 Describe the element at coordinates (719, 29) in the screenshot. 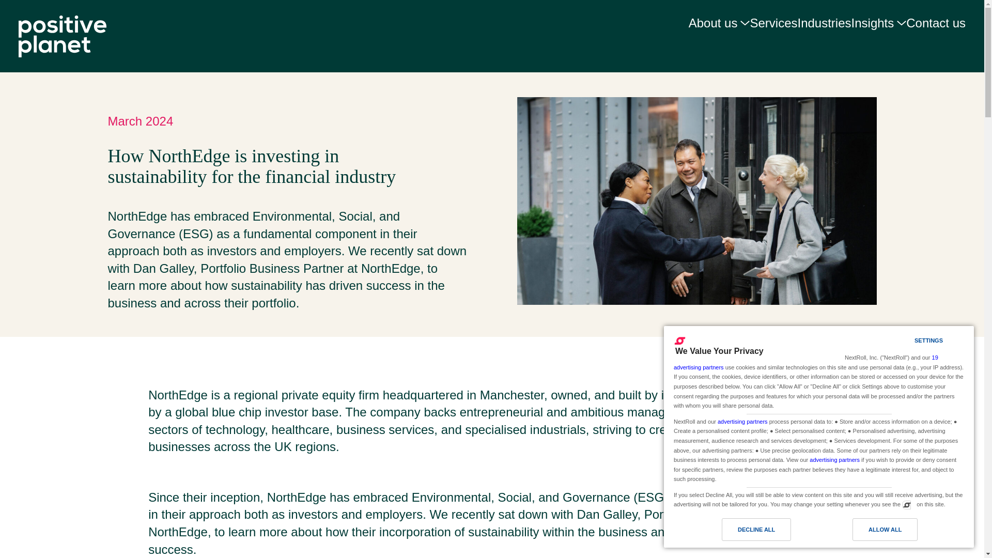

I see `About us` at that location.